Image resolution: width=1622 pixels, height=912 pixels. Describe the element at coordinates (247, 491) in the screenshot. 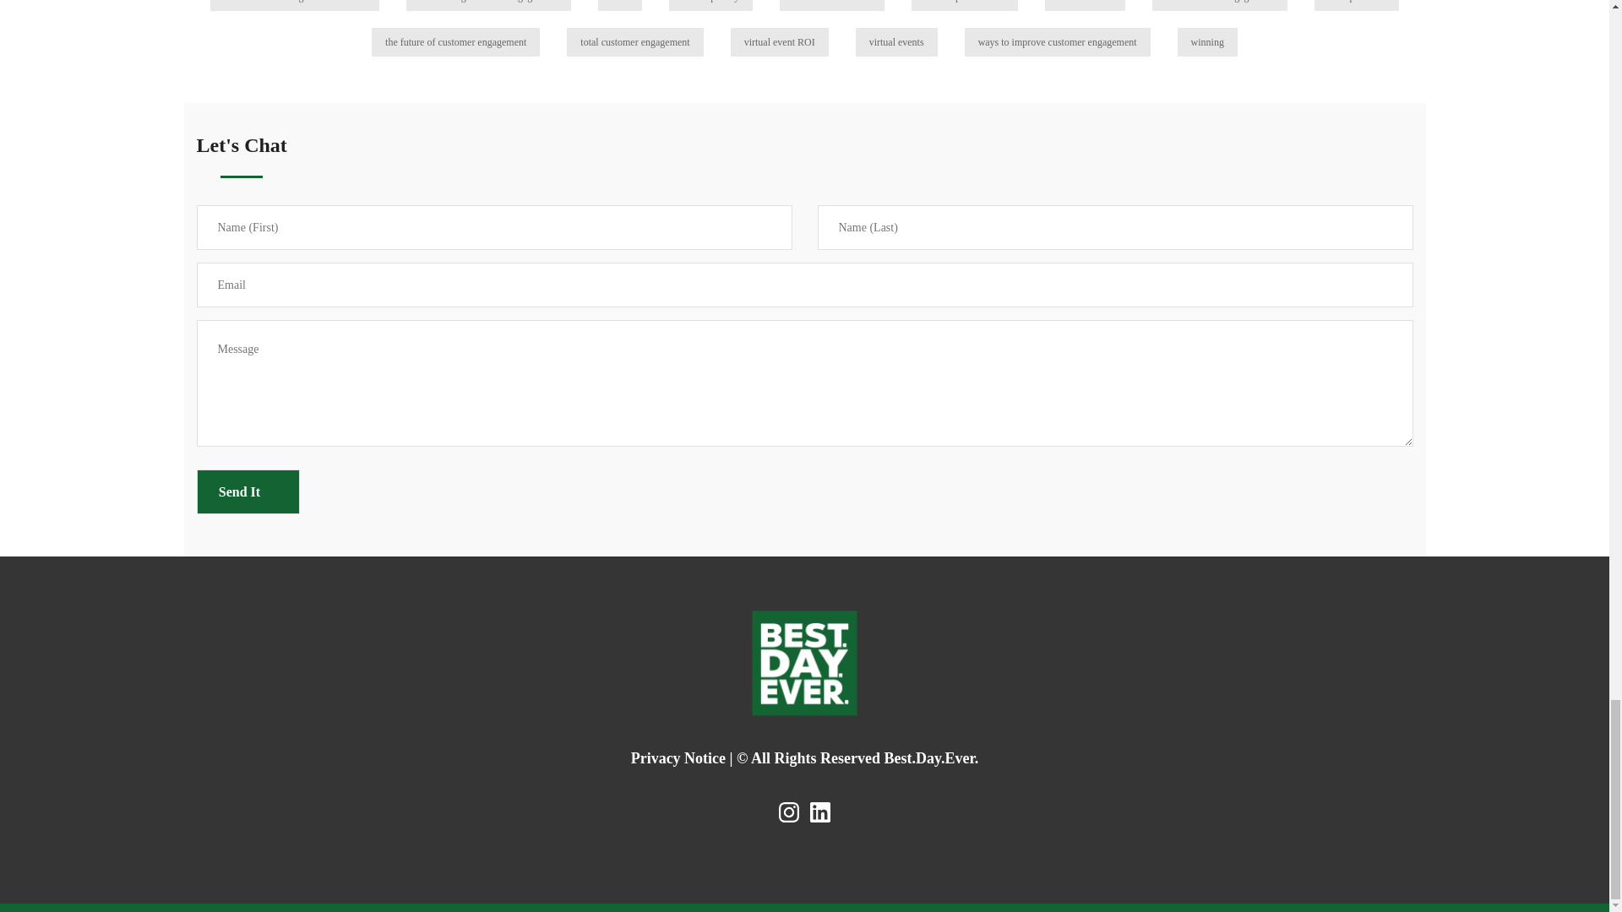

I see `Send It` at that location.